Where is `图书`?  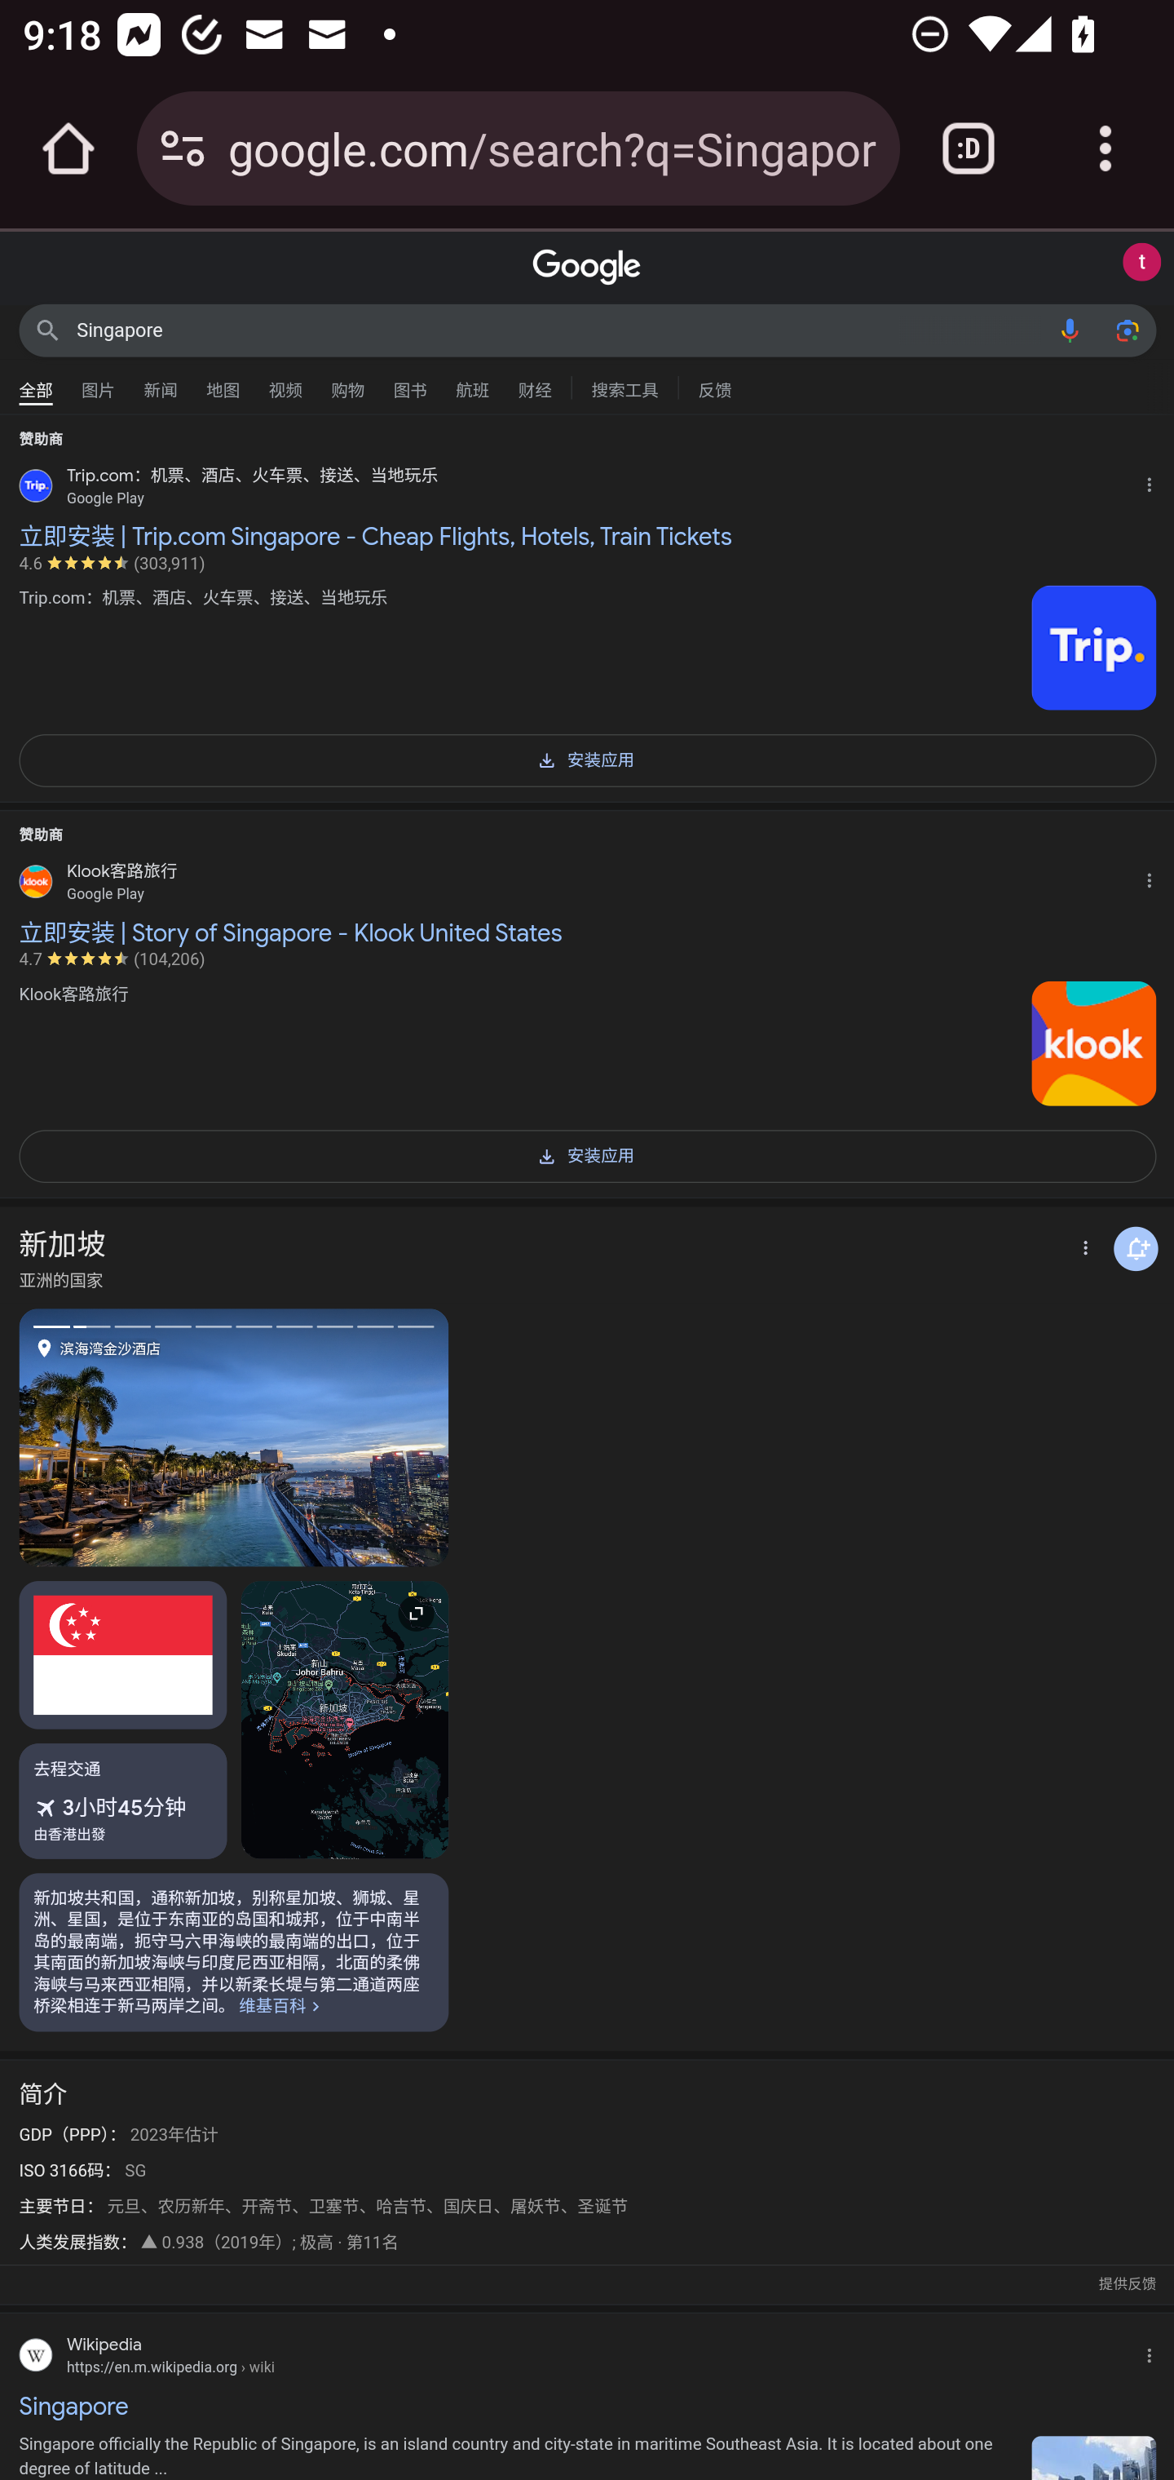 图书 is located at coordinates (409, 383).